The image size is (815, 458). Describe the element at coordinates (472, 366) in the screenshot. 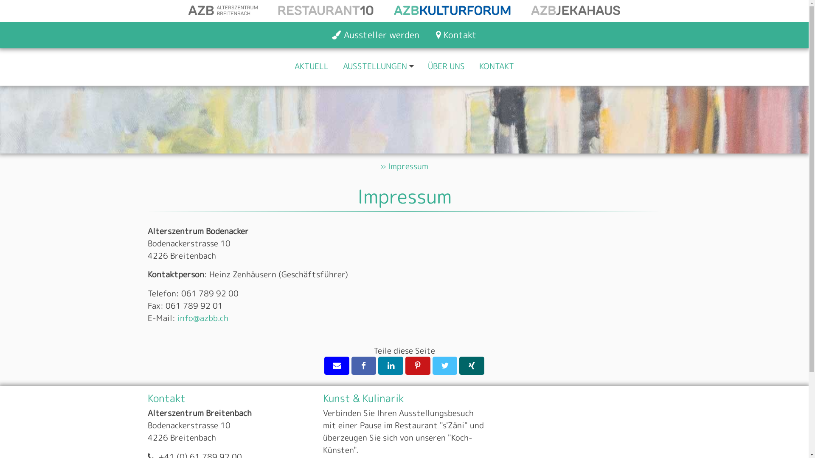

I see `auf Xing teilen` at that location.